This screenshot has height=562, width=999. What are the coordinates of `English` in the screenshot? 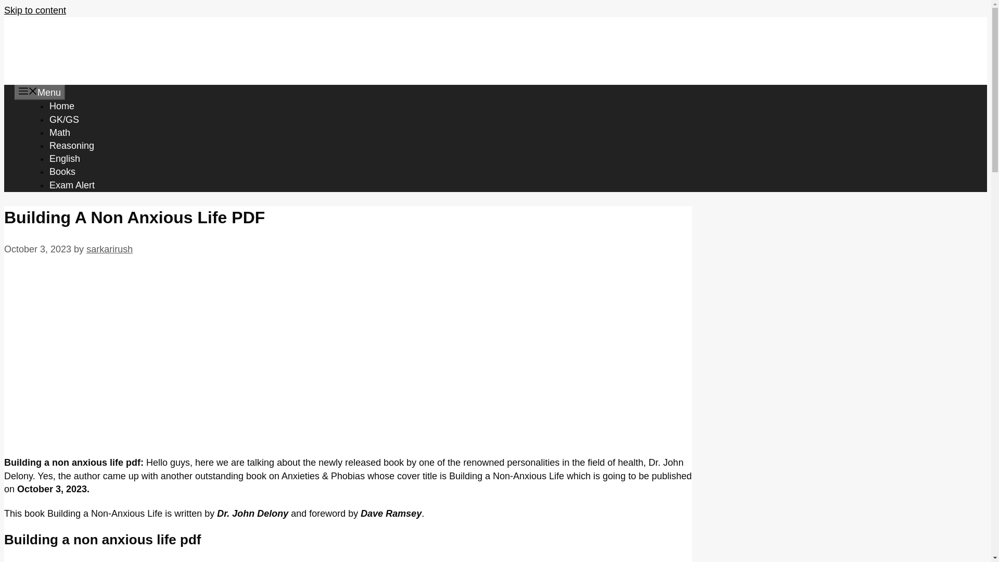 It's located at (65, 158).